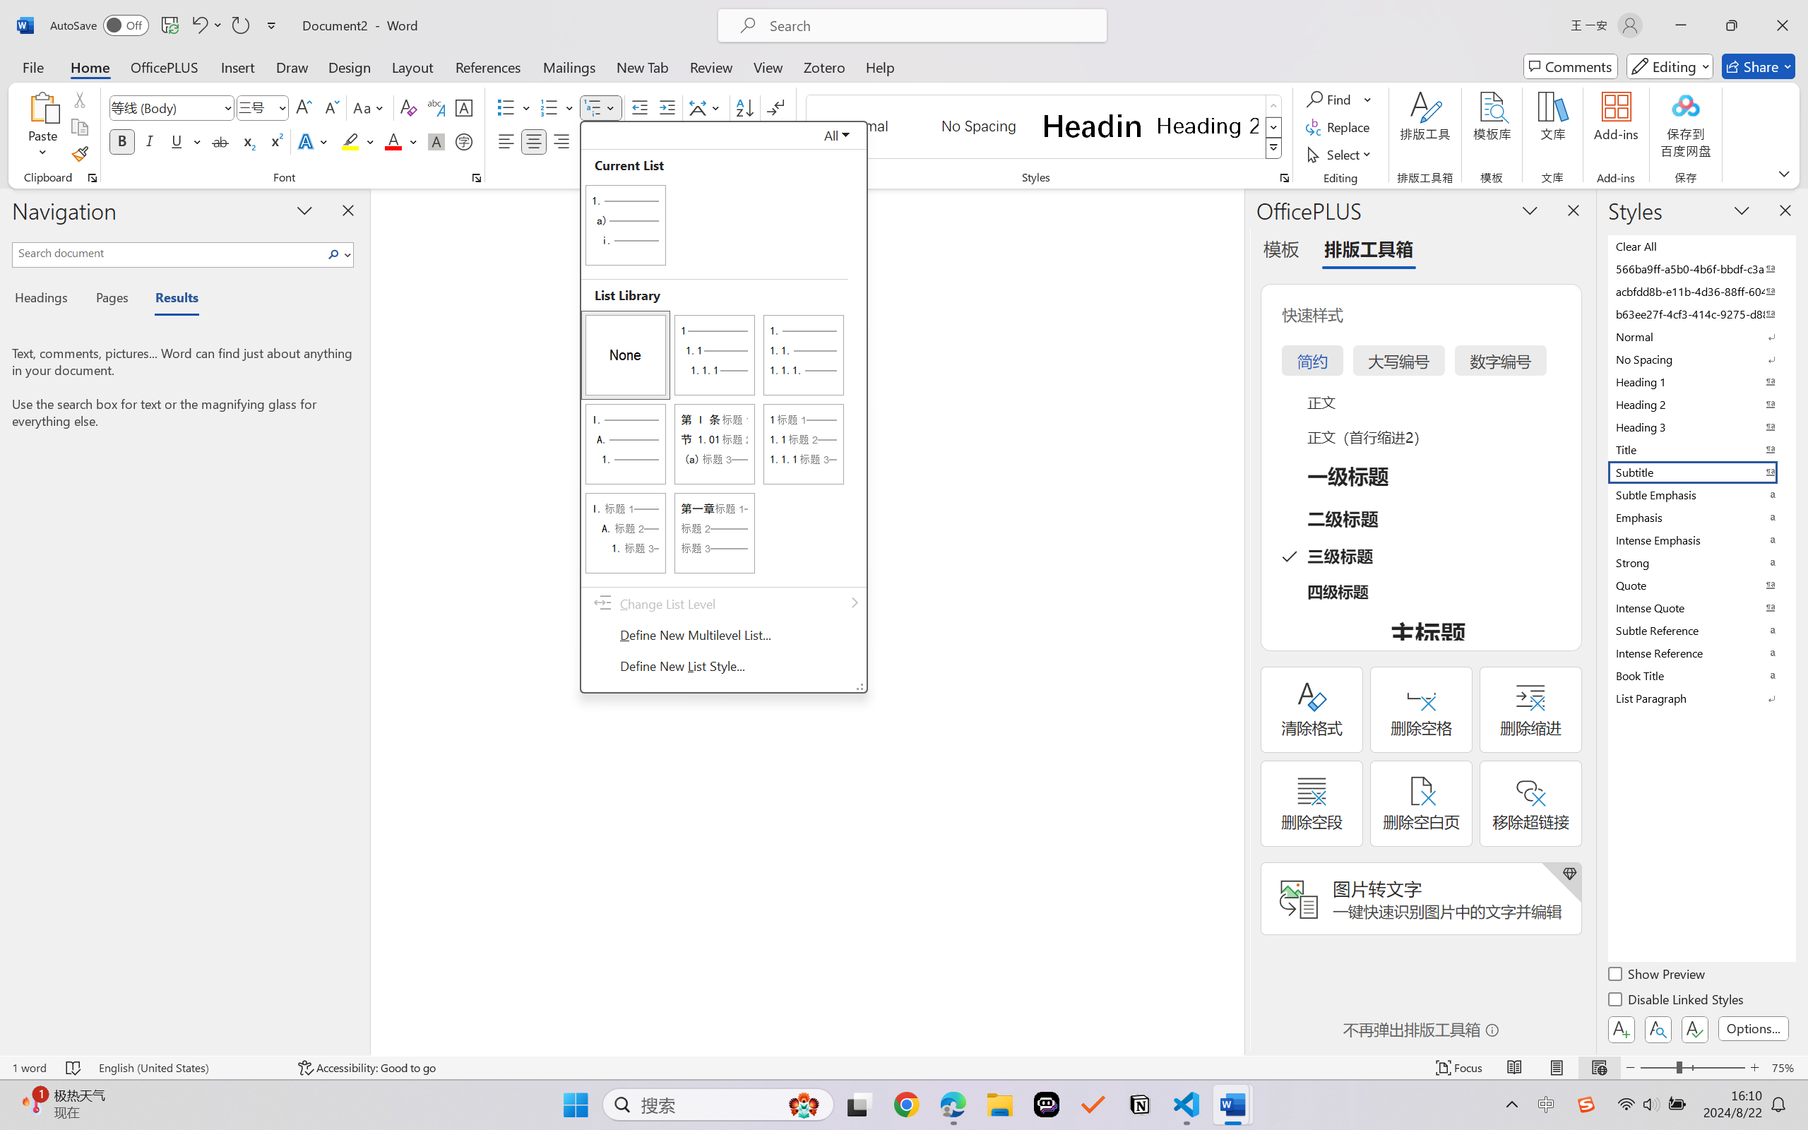 The height and width of the screenshot is (1130, 1808). What do you see at coordinates (1677, 1001) in the screenshot?
I see `Disable Linked Styles` at bounding box center [1677, 1001].